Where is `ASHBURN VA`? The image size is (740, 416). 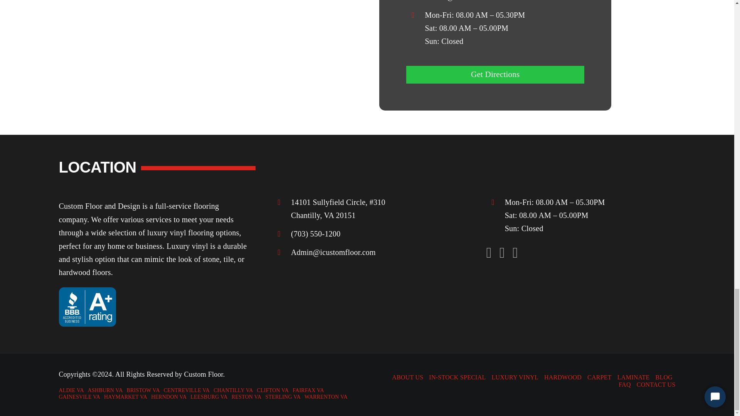 ASHBURN VA is located at coordinates (107, 391).